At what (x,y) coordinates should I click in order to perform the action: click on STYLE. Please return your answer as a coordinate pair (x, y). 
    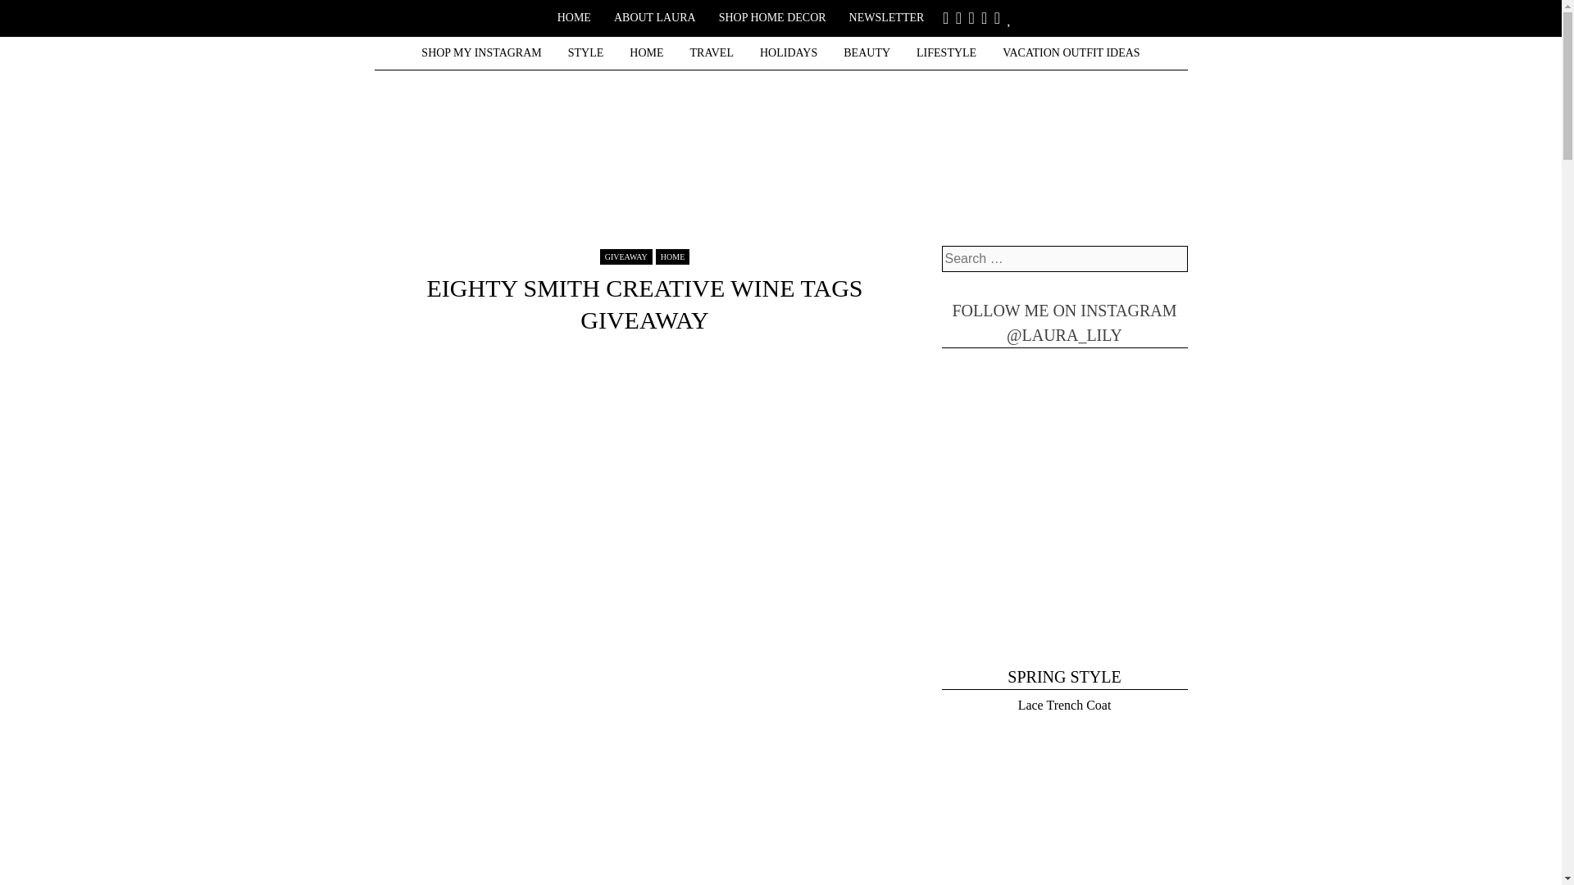
    Looking at the image, I should click on (585, 51).